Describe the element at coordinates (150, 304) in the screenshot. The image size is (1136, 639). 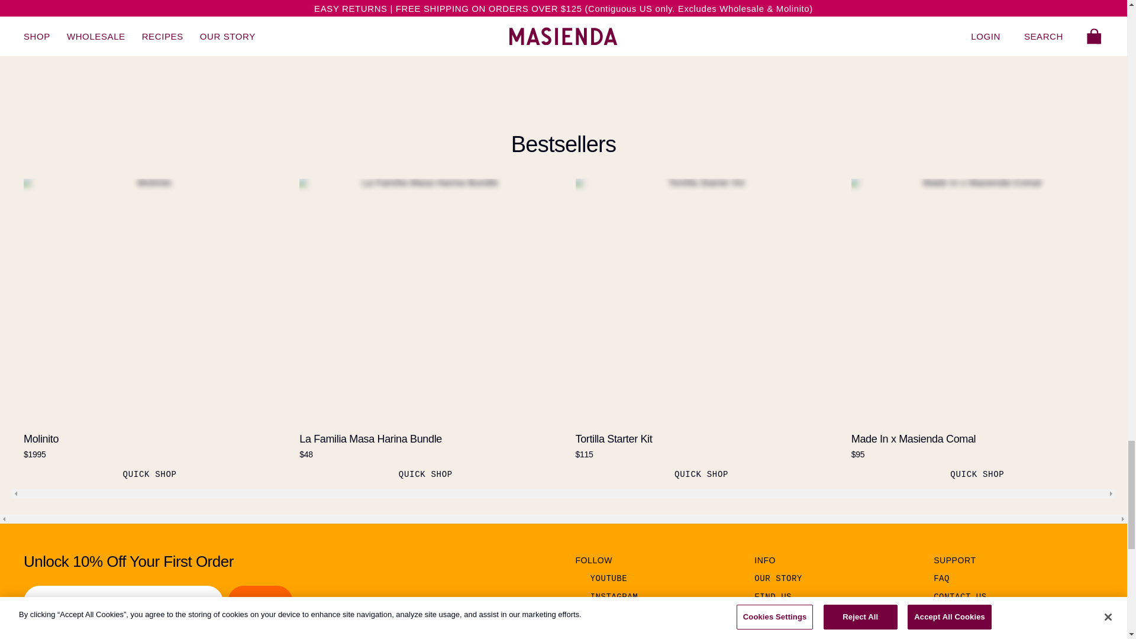
I see `Molinito` at that location.